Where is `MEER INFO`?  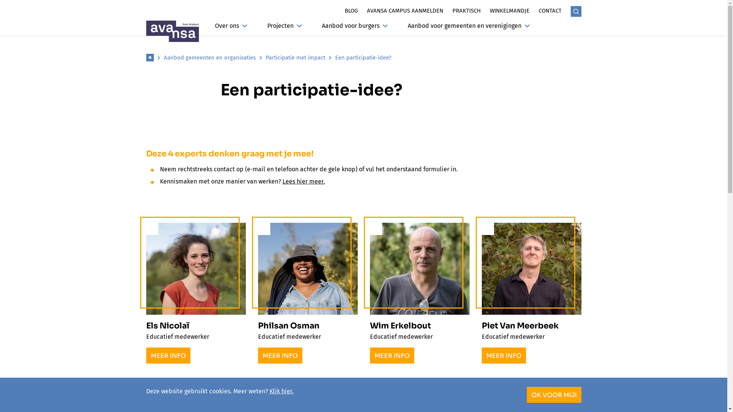 MEER INFO is located at coordinates (280, 356).